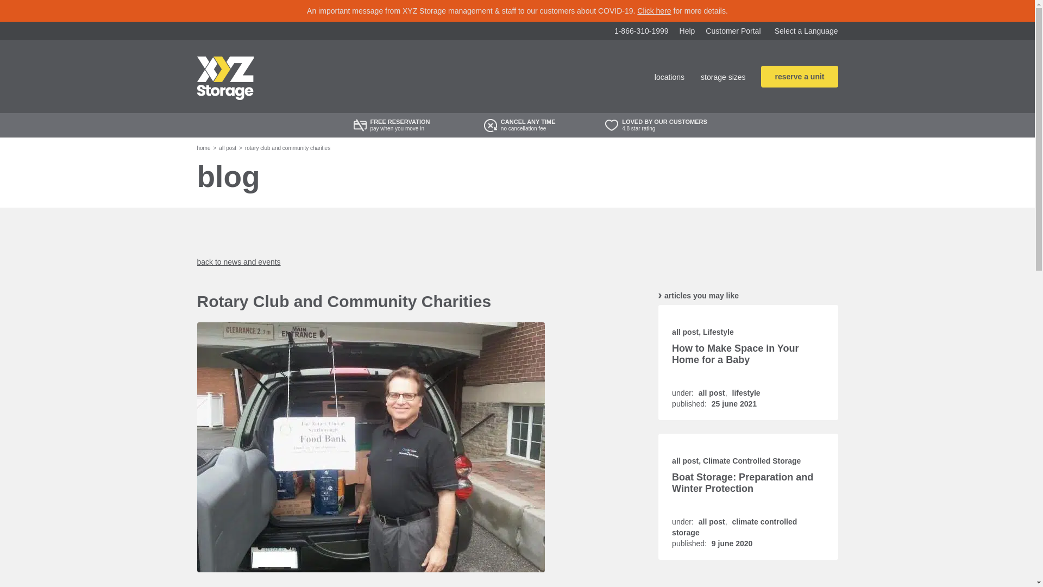  Describe the element at coordinates (712, 392) in the screenshot. I see `all post` at that location.